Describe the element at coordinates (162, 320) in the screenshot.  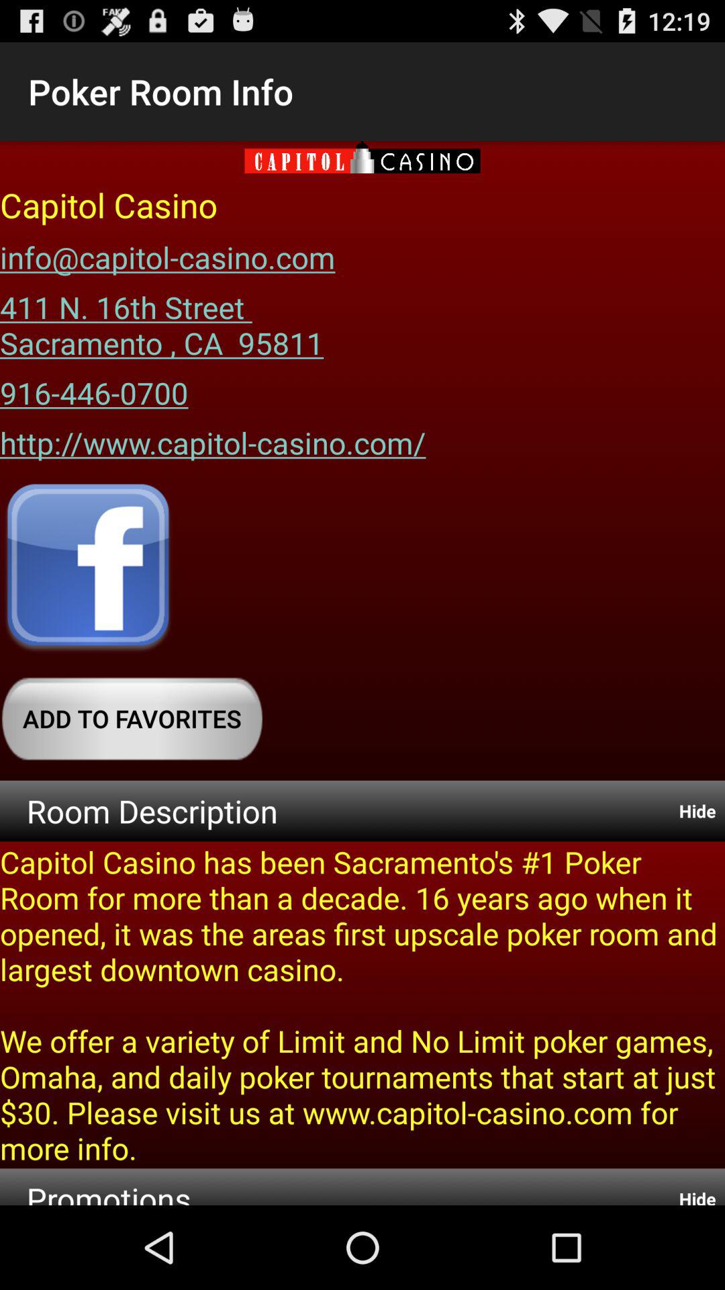
I see `launch icon below info capitol casino icon` at that location.